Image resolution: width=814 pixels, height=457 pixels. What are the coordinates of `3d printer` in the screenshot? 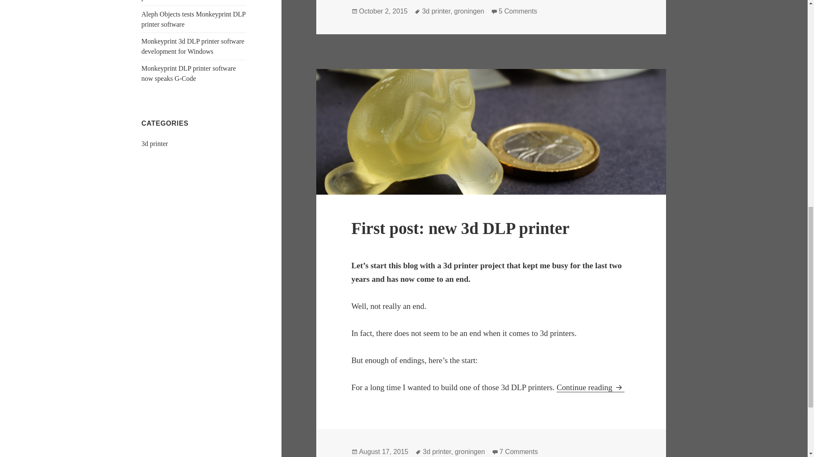 It's located at (189, 74).